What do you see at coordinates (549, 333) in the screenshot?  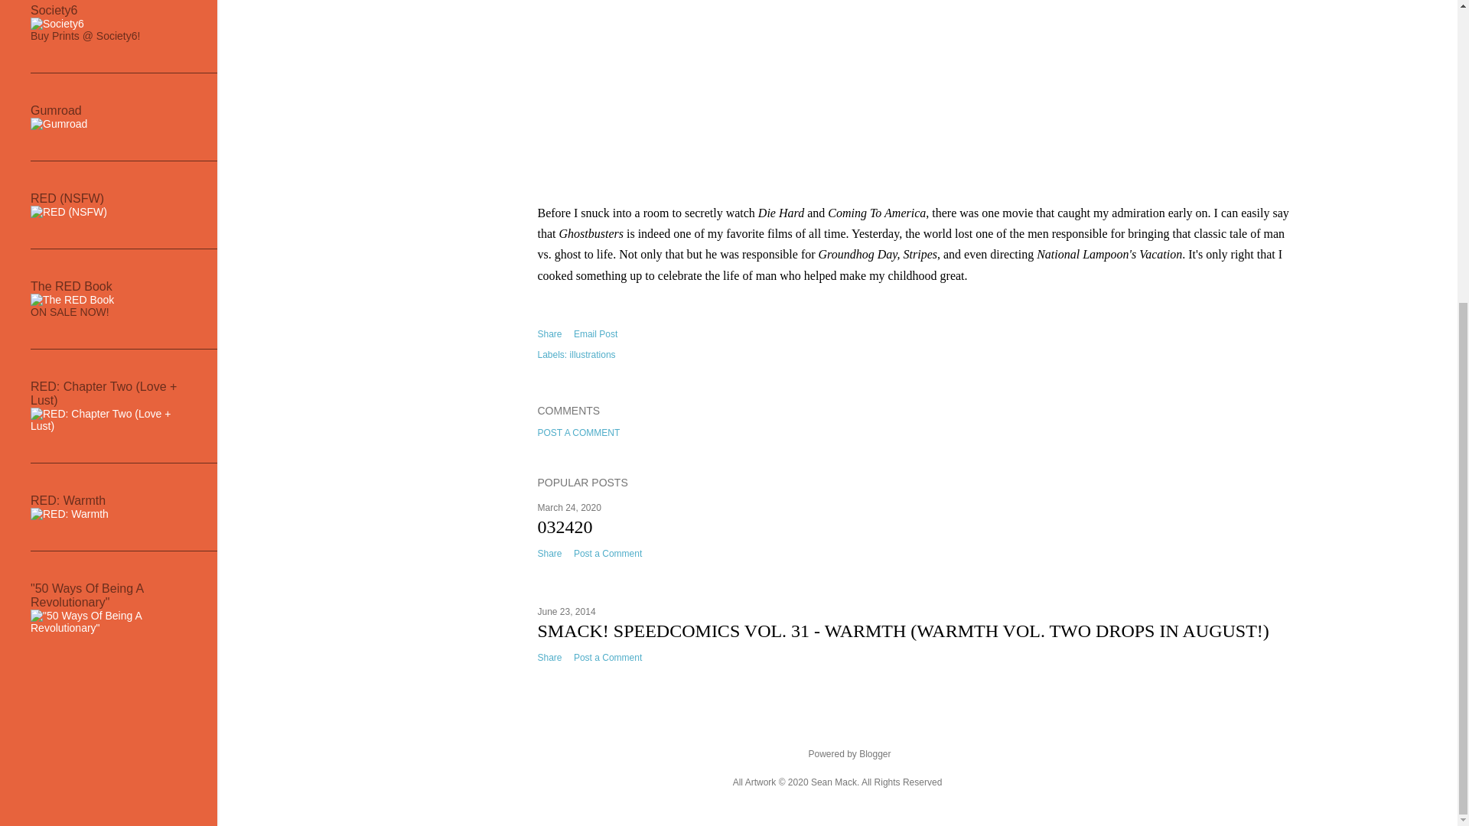 I see `Share` at bounding box center [549, 333].